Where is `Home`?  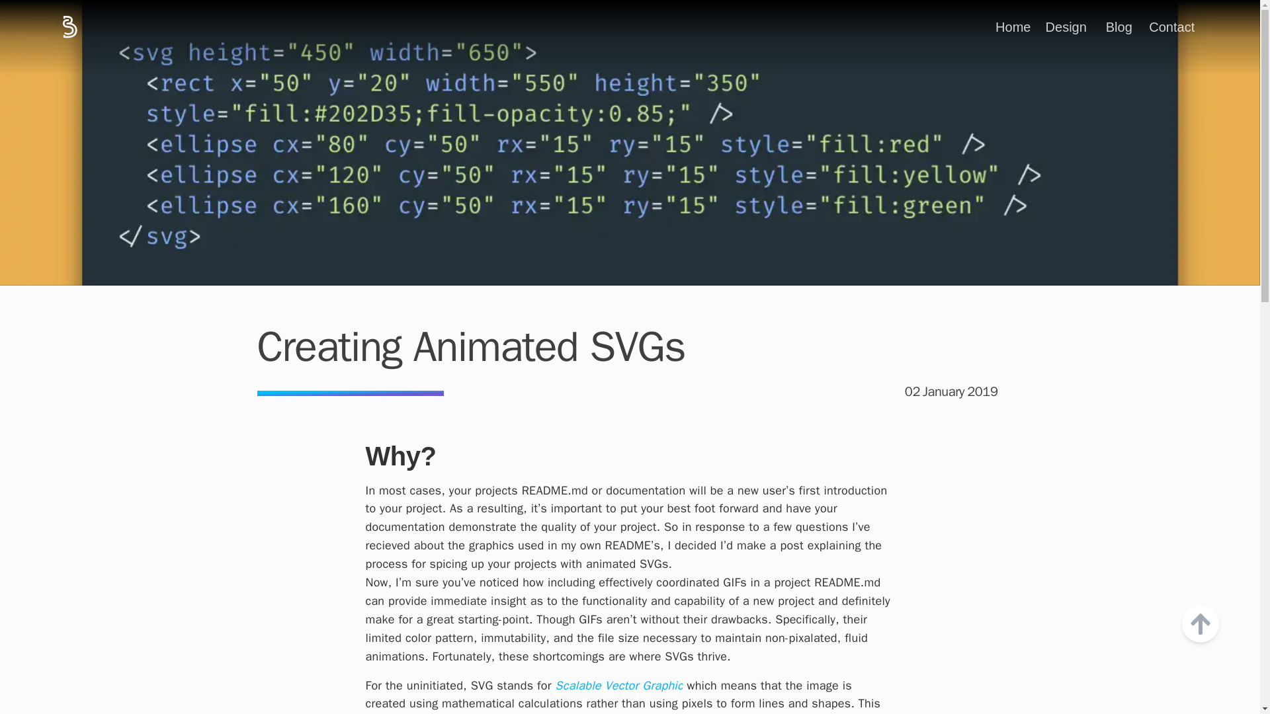 Home is located at coordinates (1013, 26).